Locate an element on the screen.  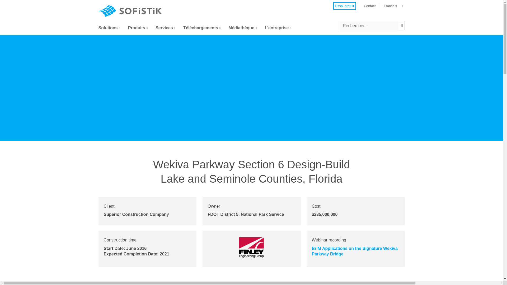
Essai gratuit is located at coordinates (344, 6).